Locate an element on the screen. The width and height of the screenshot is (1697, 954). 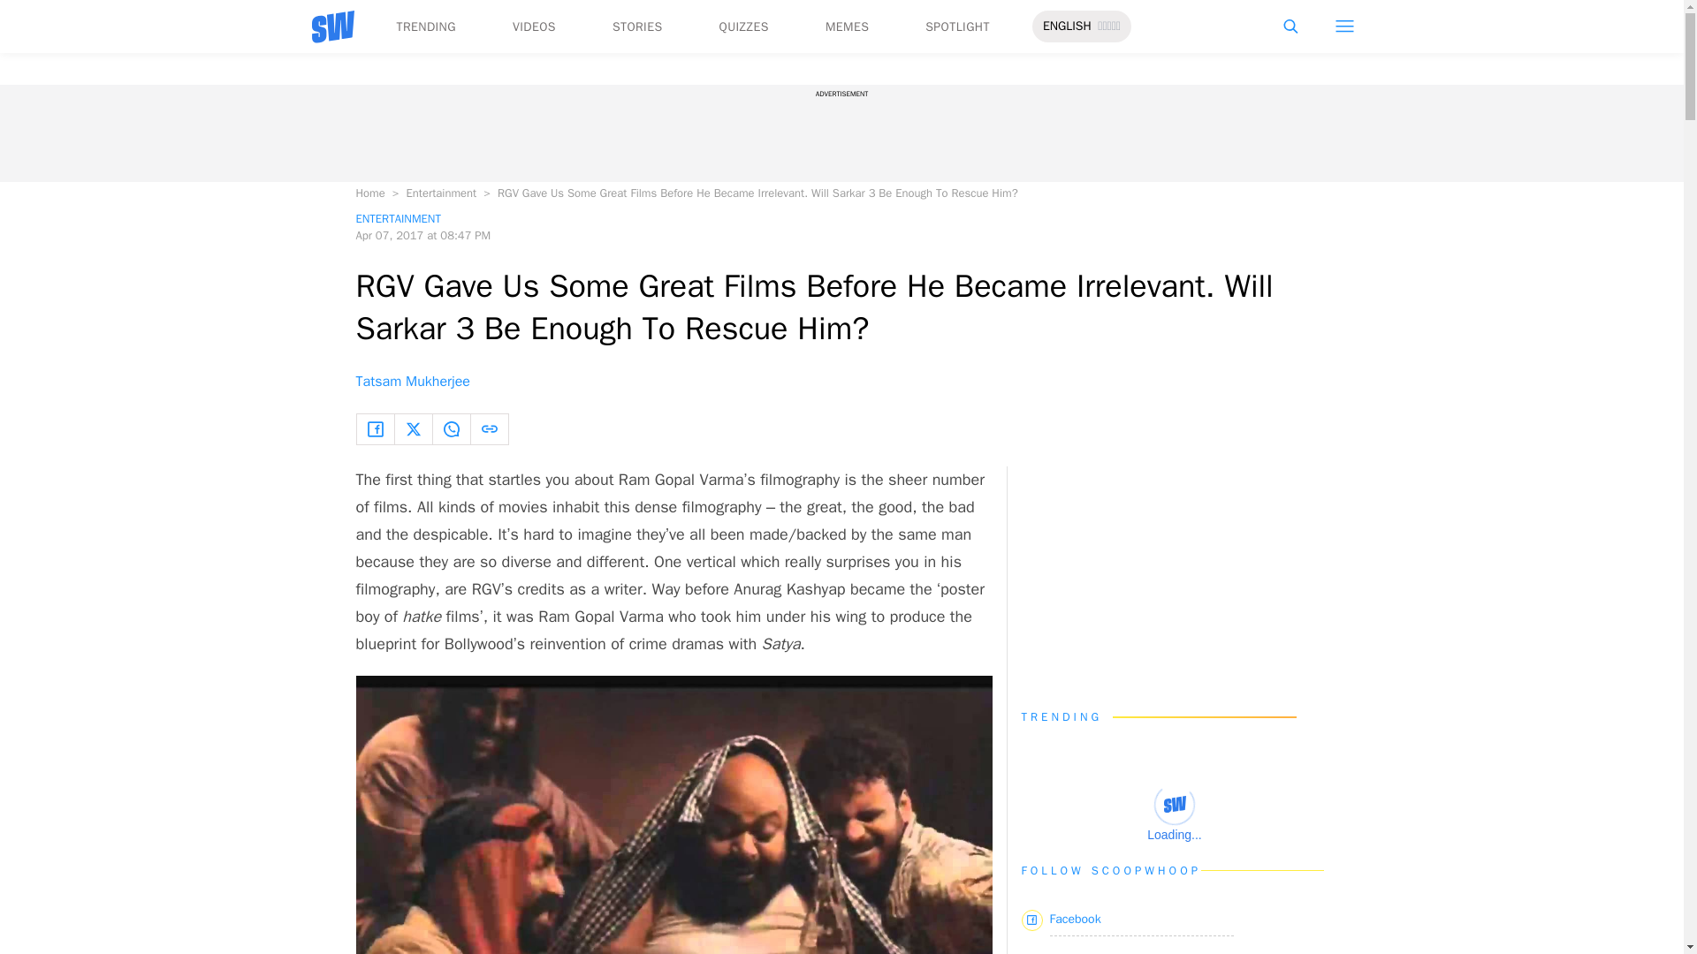
MEMES is located at coordinates (847, 26).